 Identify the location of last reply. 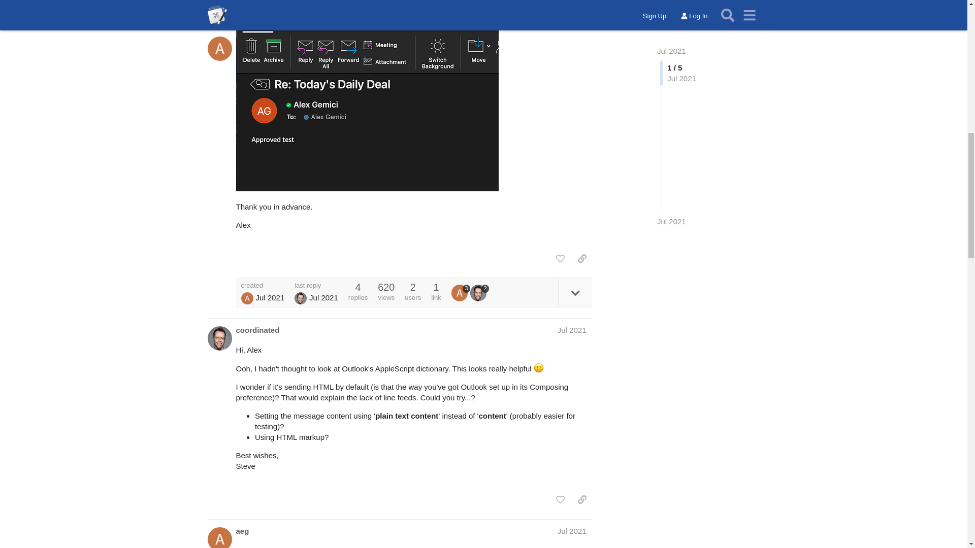
(316, 285).